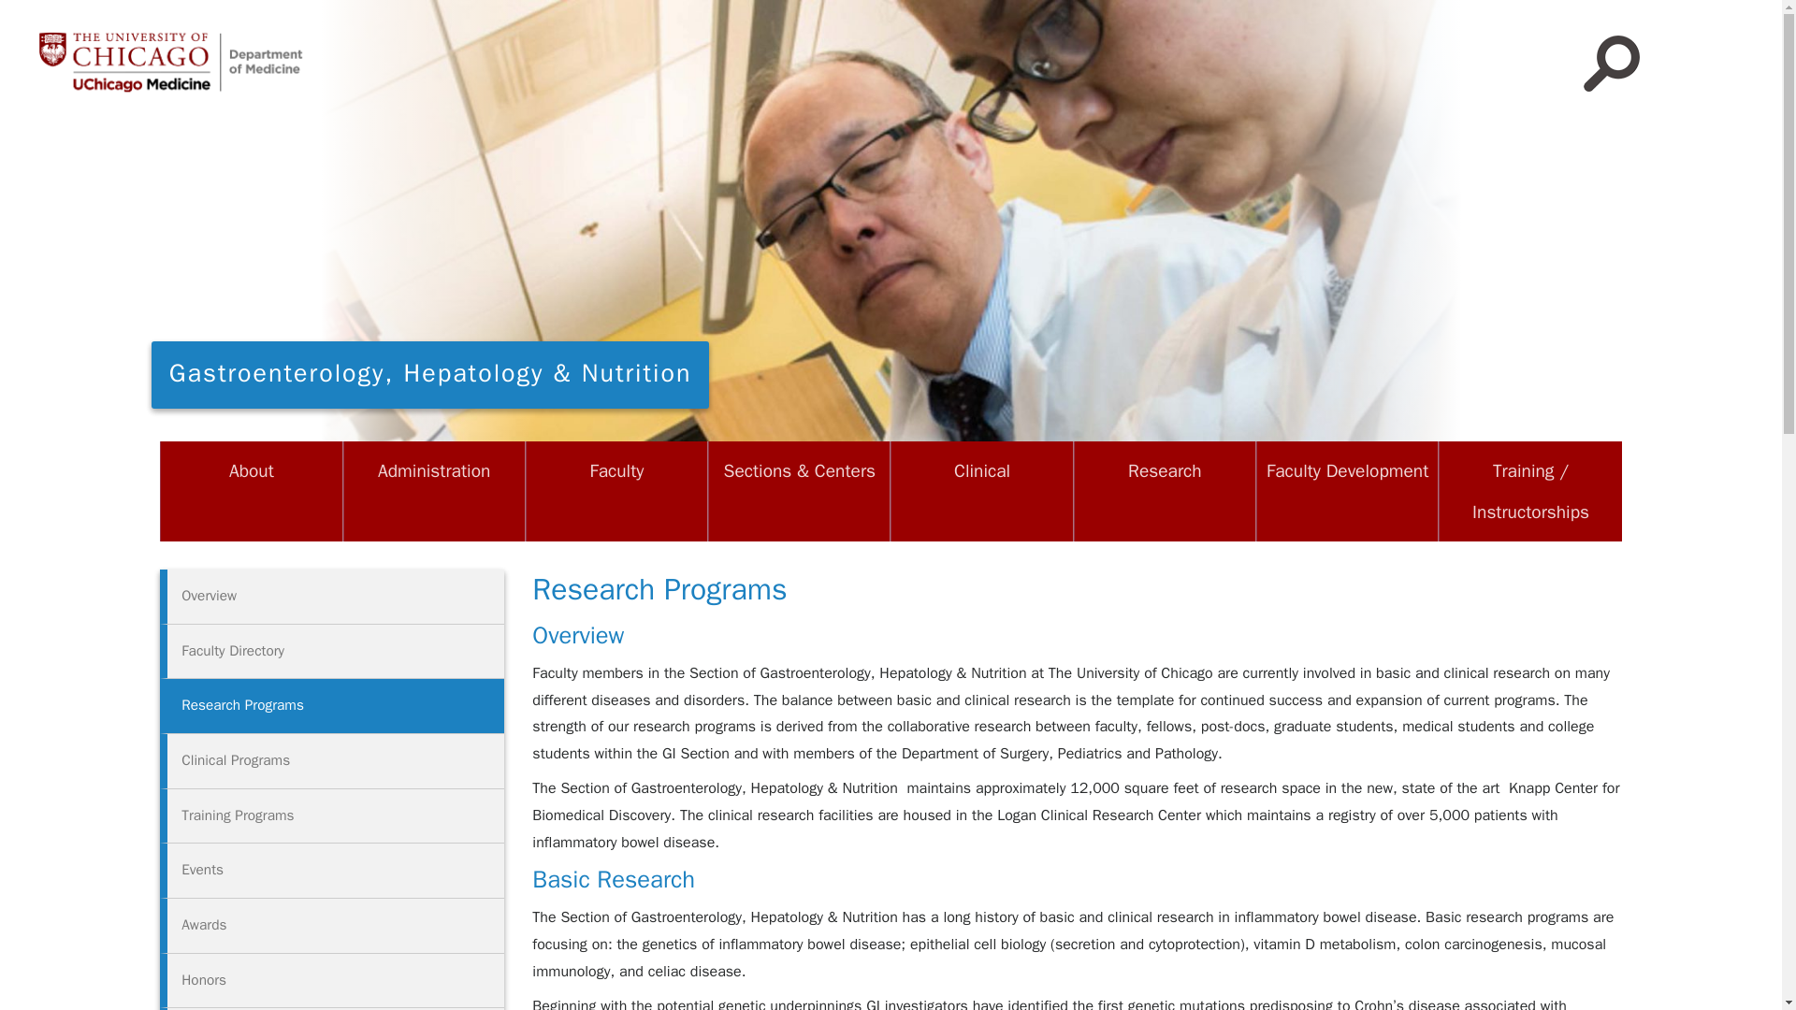 The image size is (1796, 1010). Describe the element at coordinates (616, 469) in the screenshot. I see `Faculty` at that location.